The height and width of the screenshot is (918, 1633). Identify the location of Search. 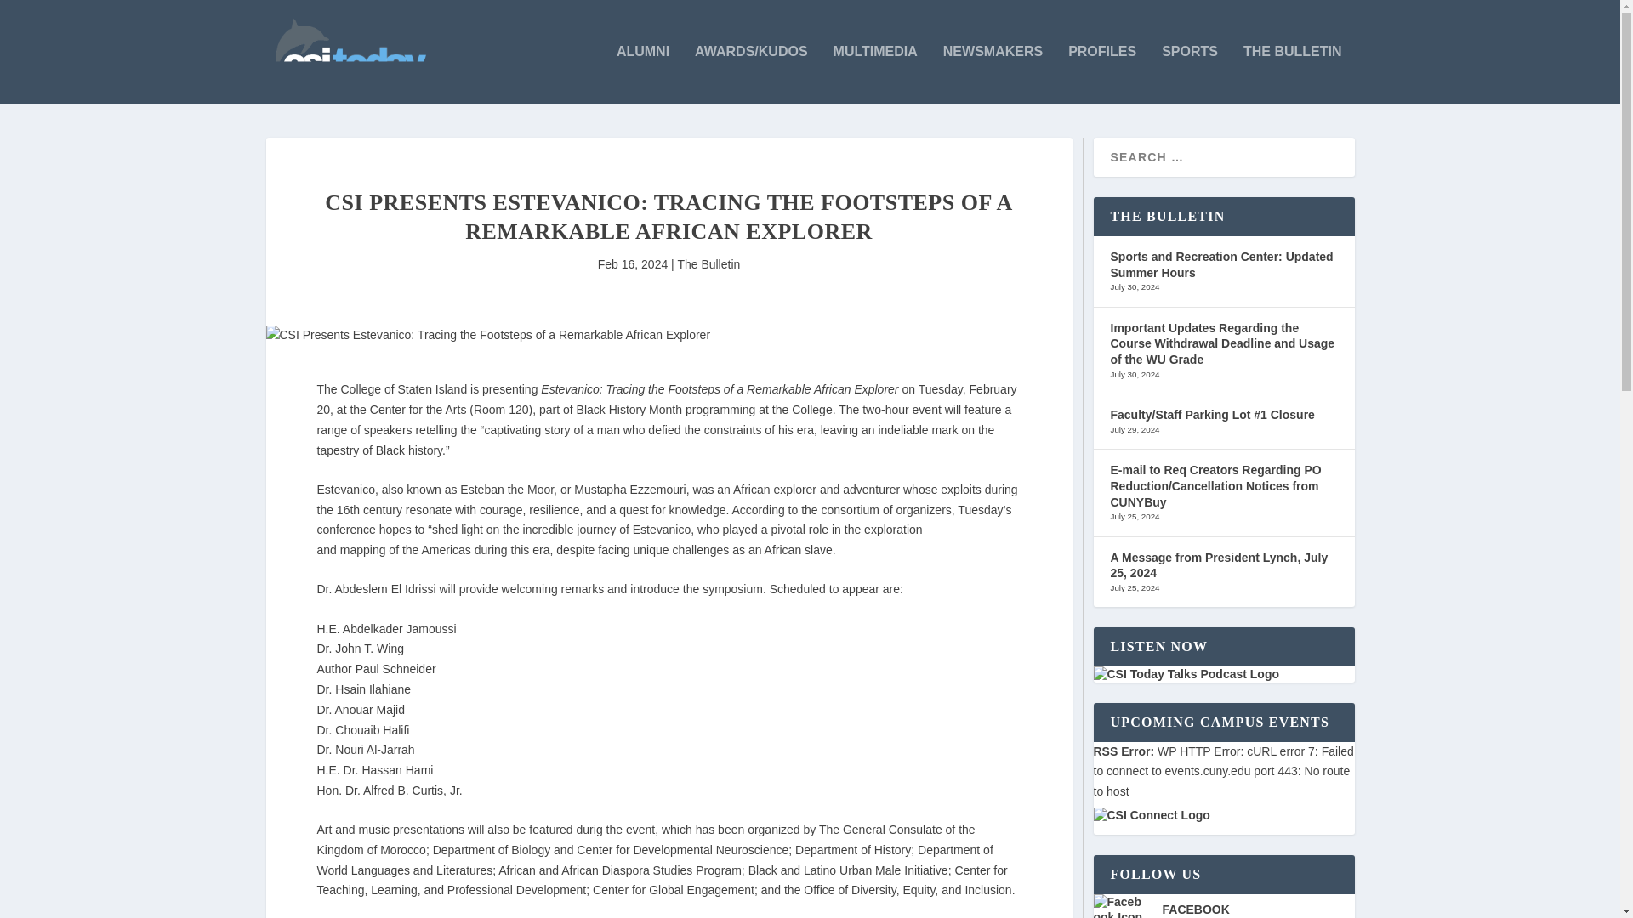
(35, 15).